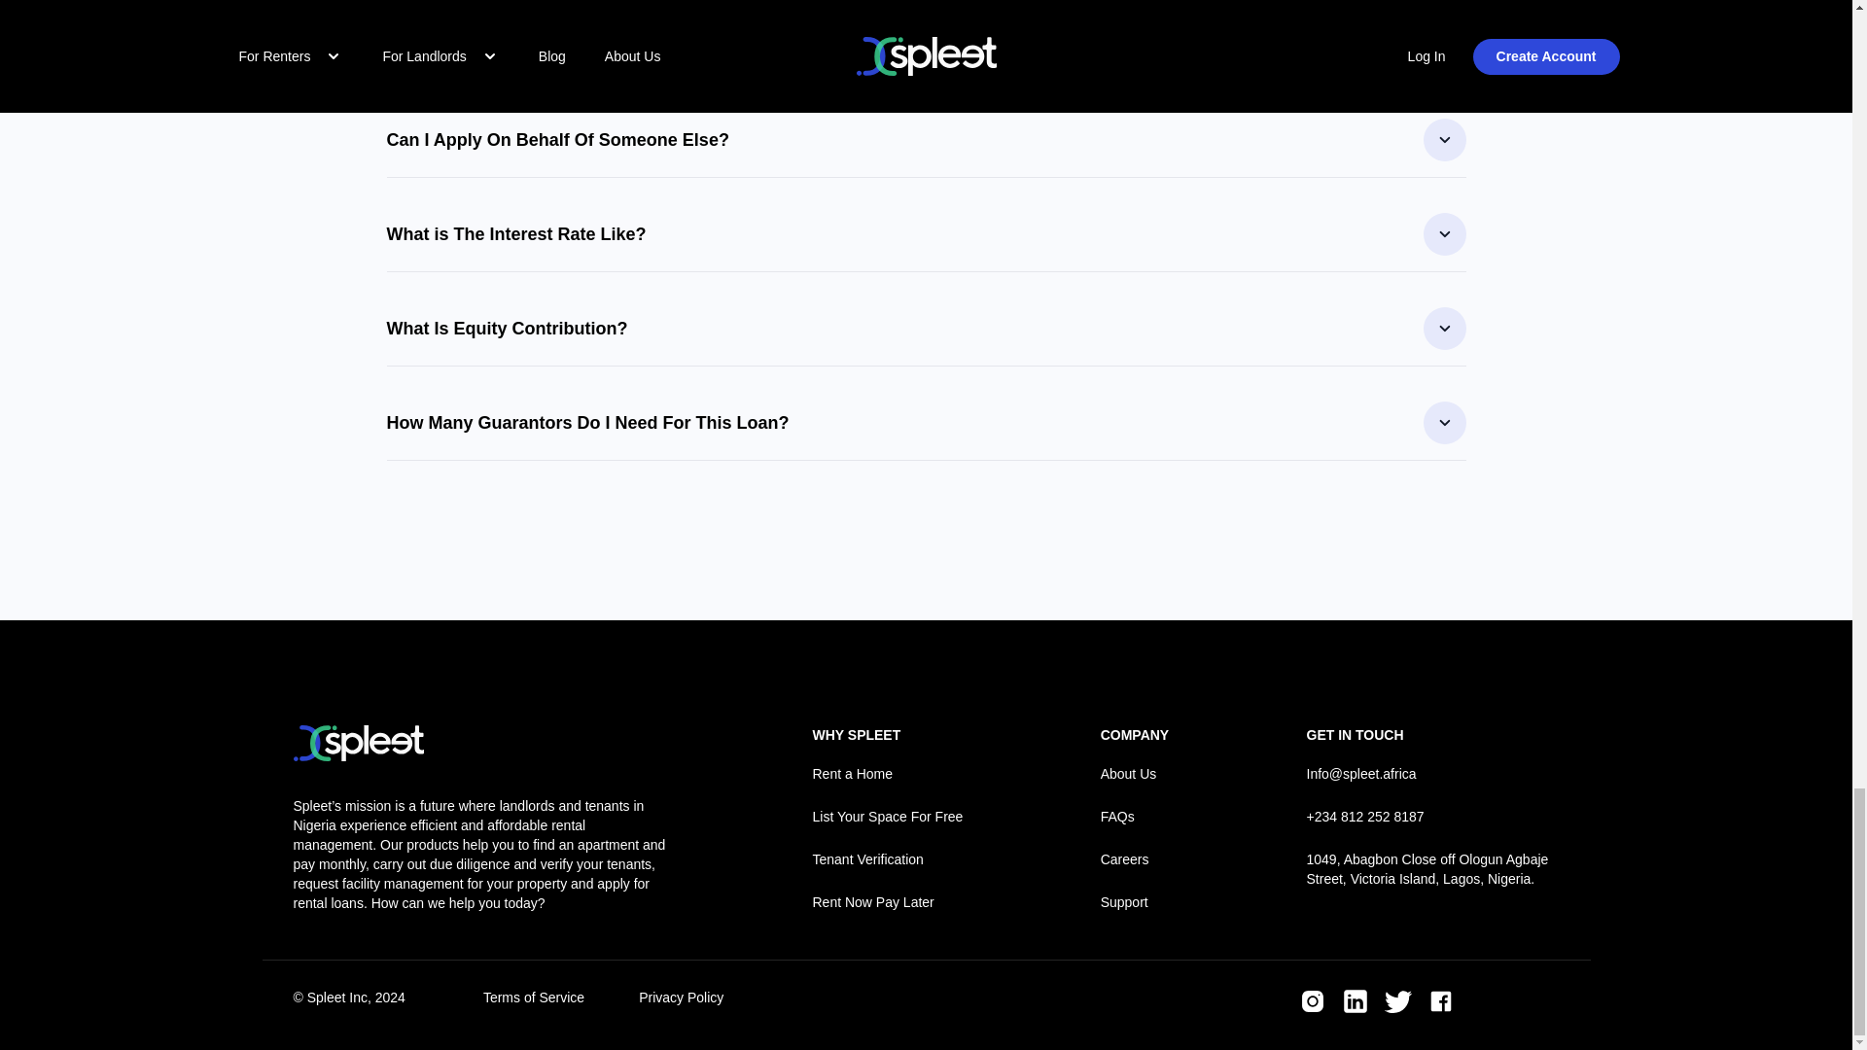 The image size is (1867, 1050). Describe the element at coordinates (681, 1001) in the screenshot. I see `Privacy Policy` at that location.